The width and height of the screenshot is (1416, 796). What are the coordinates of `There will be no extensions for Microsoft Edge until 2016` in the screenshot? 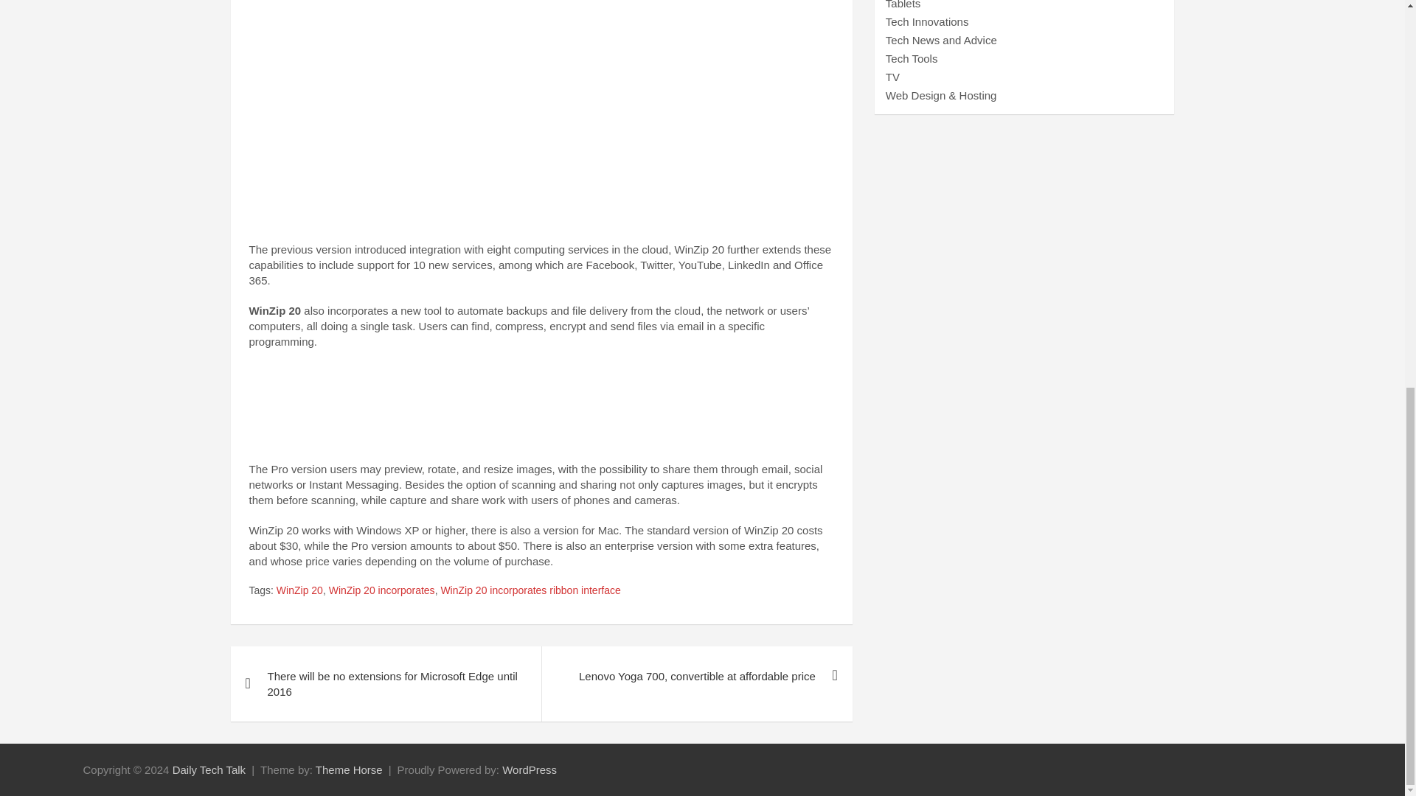 It's located at (385, 683).